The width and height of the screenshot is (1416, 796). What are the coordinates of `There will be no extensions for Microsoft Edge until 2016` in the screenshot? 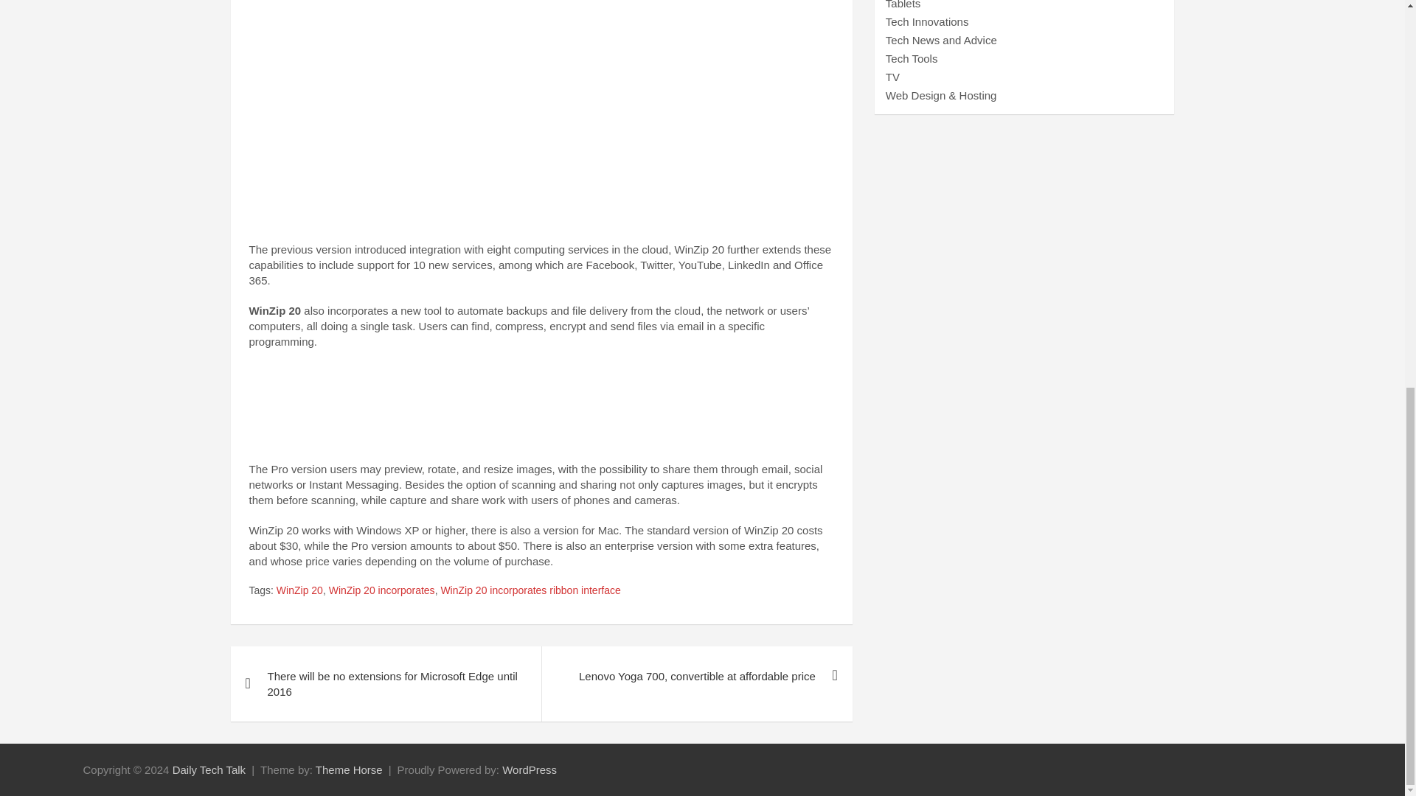 It's located at (385, 683).